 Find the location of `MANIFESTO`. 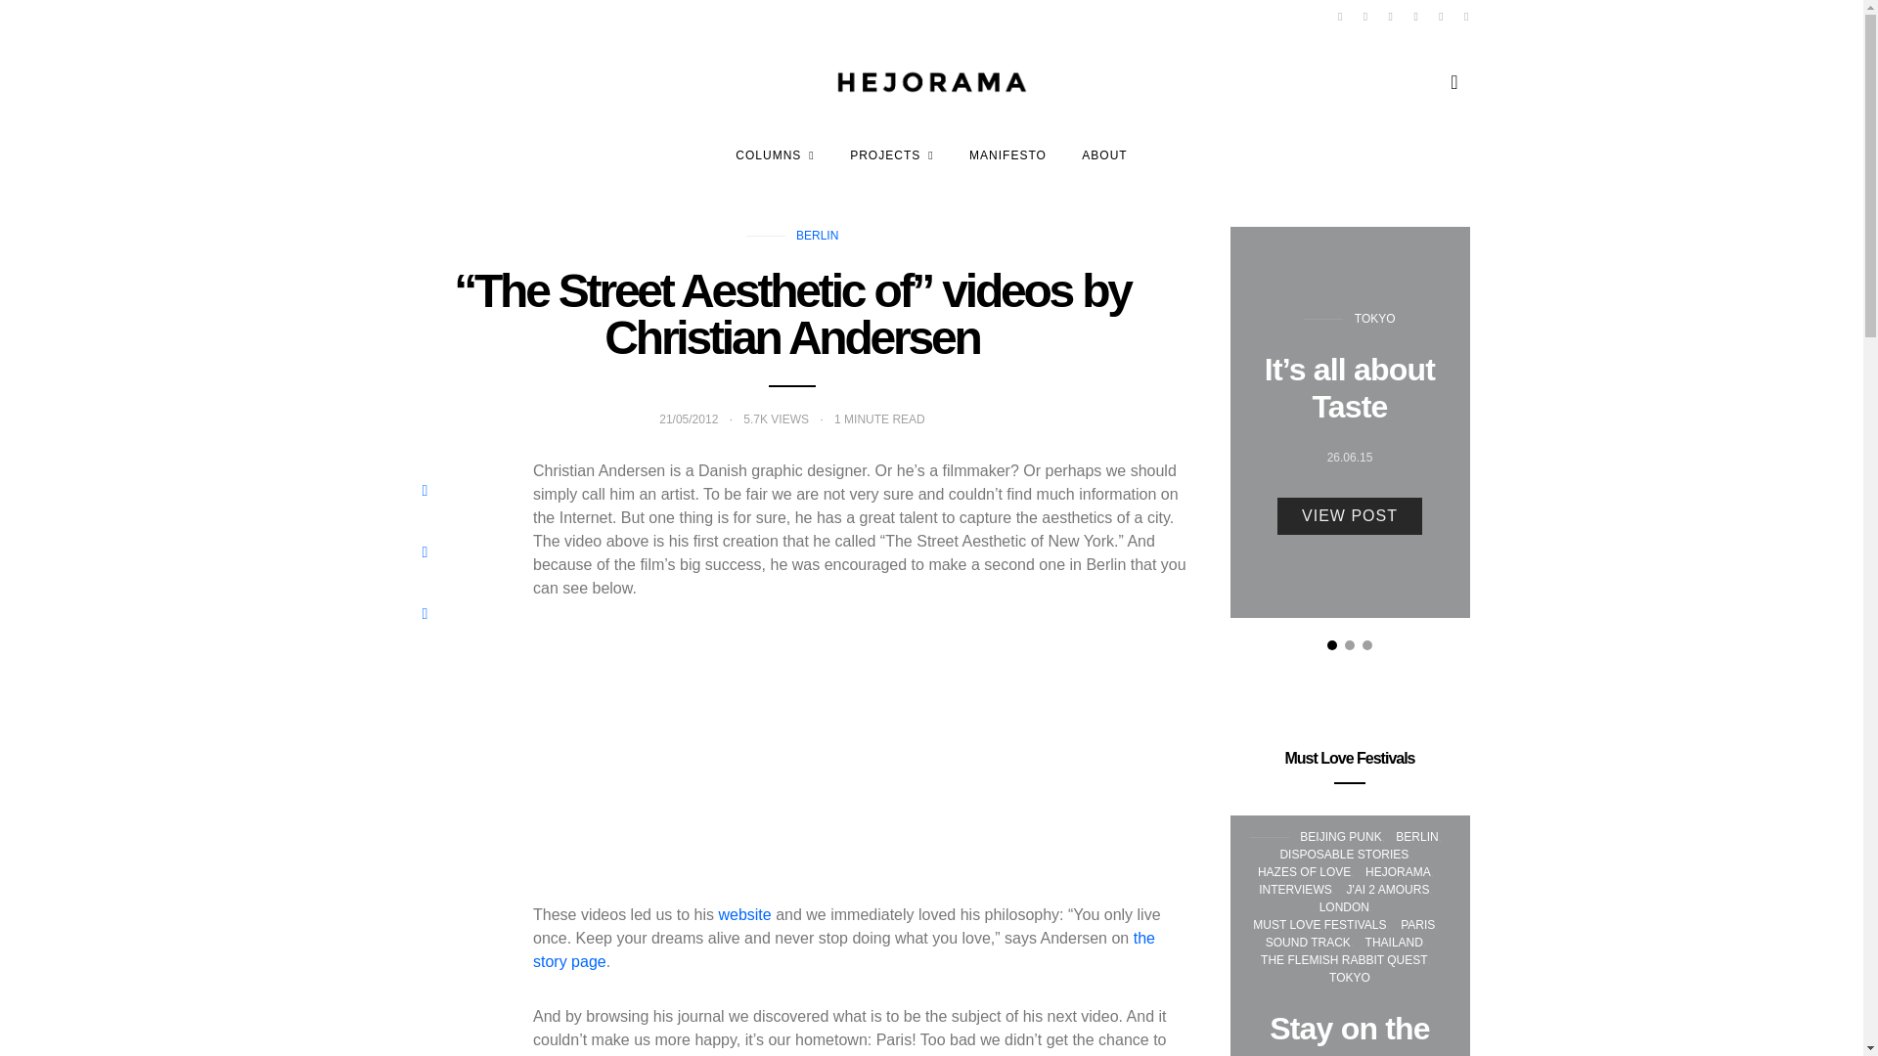

MANIFESTO is located at coordinates (1007, 154).